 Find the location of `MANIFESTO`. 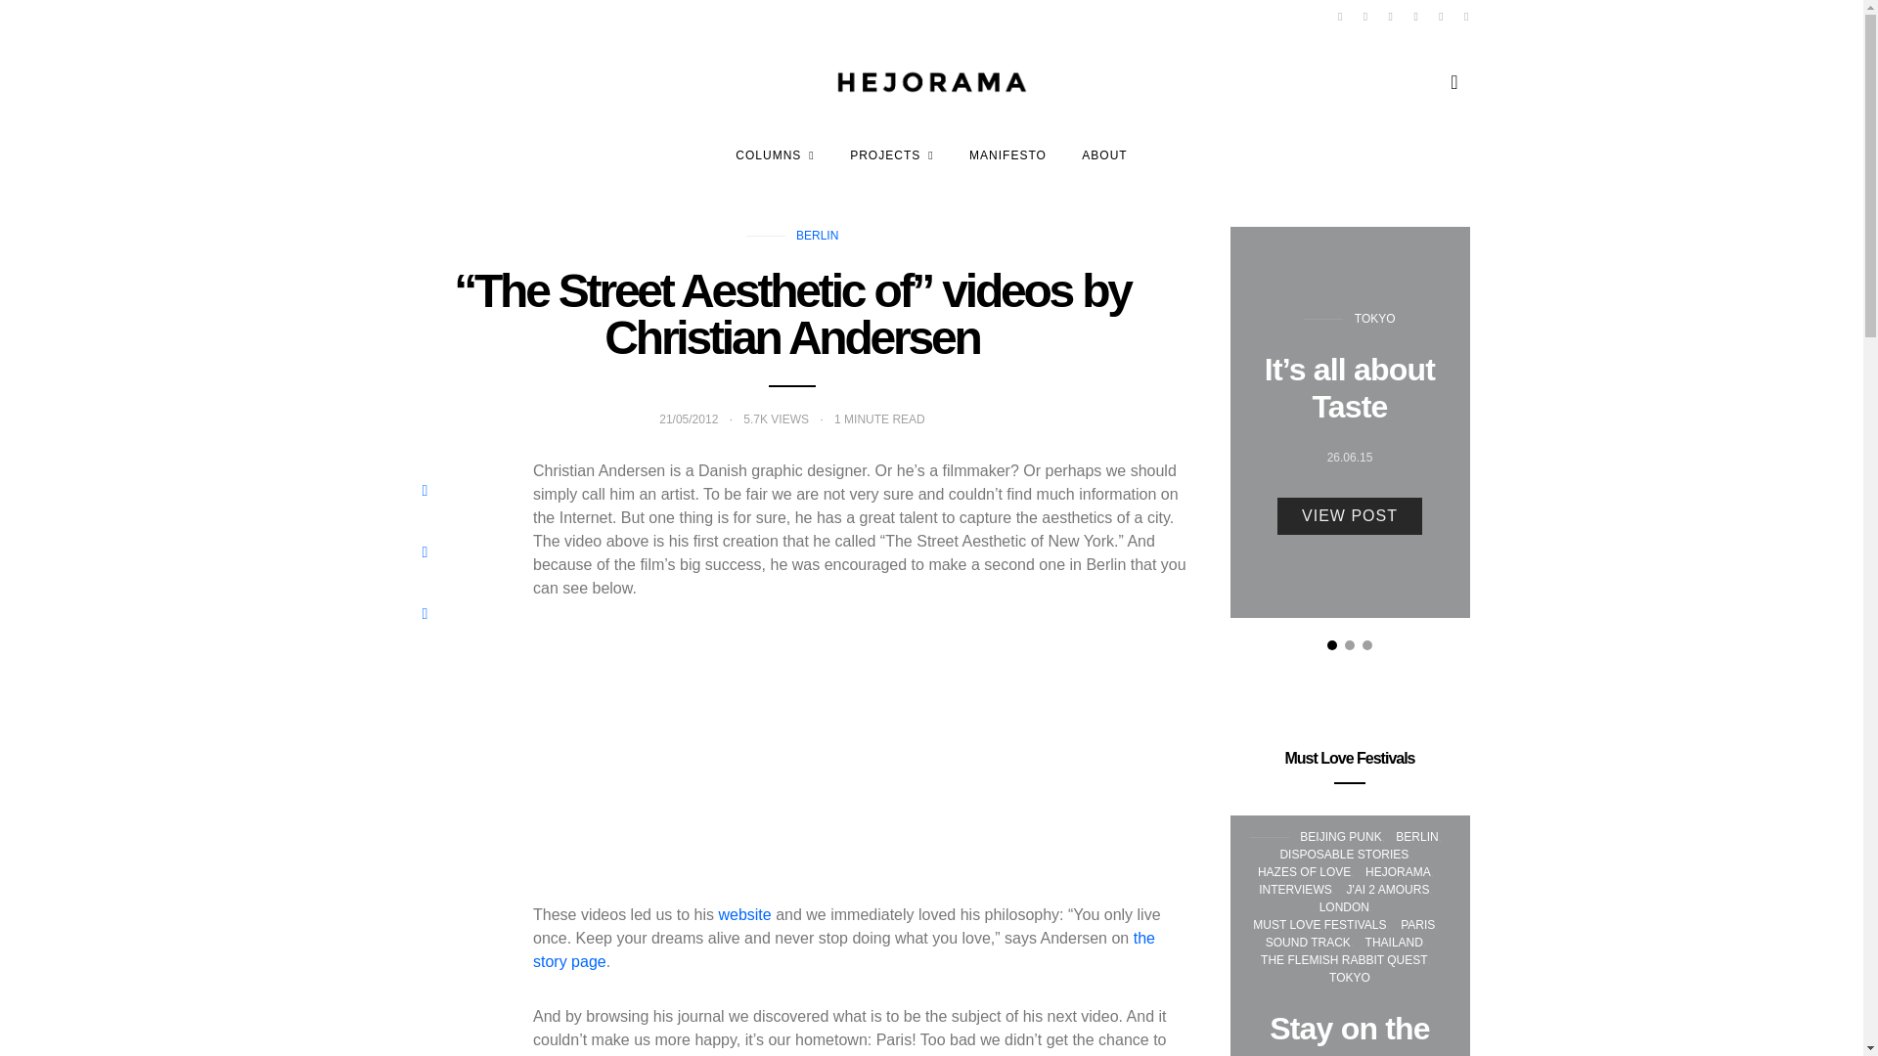

MANIFESTO is located at coordinates (1007, 154).